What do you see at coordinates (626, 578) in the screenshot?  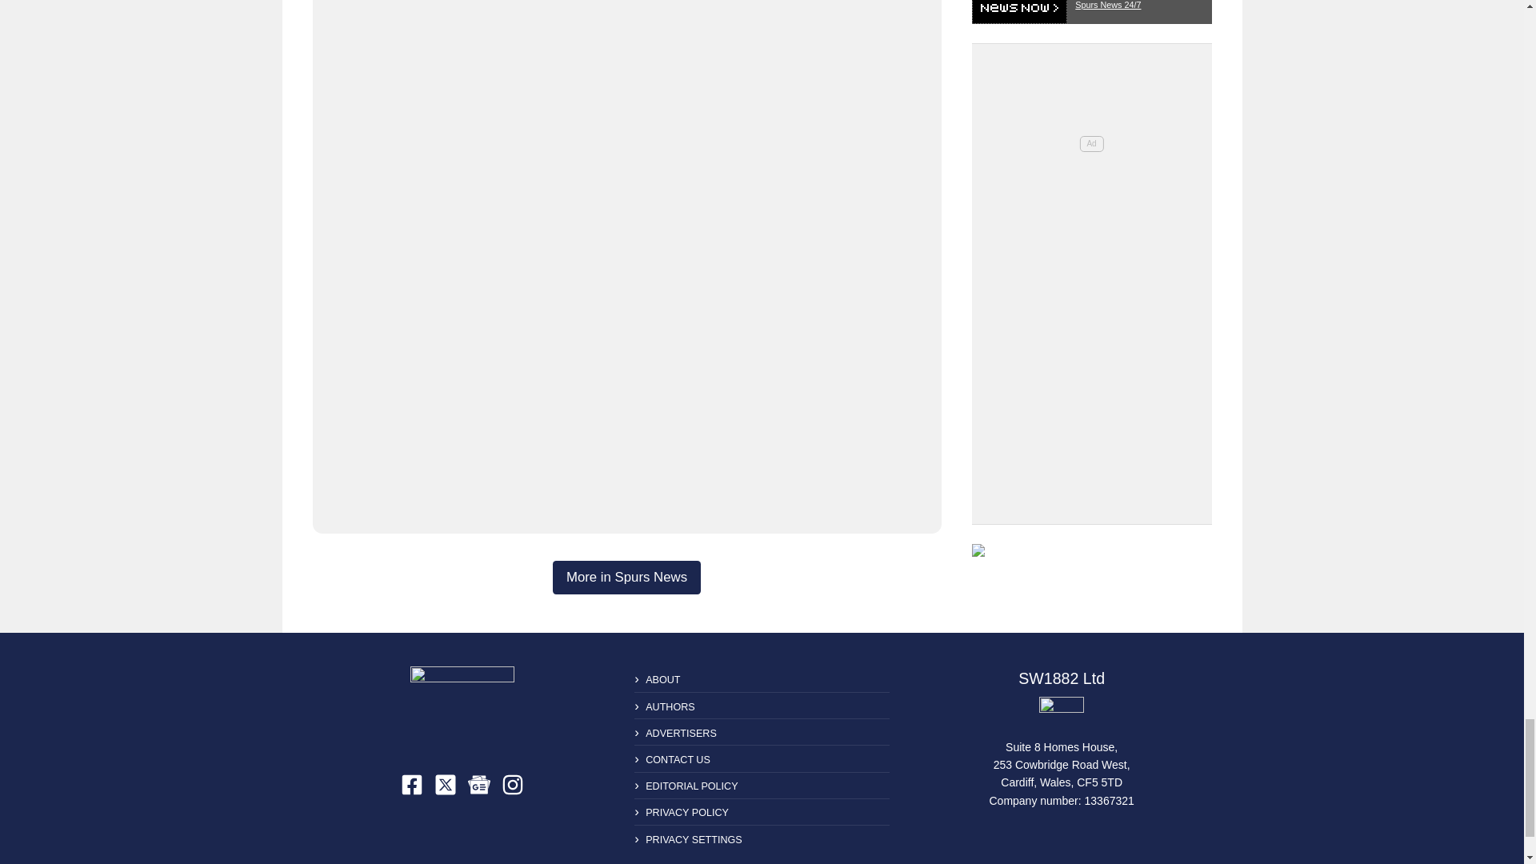 I see `More in Spurs News` at bounding box center [626, 578].